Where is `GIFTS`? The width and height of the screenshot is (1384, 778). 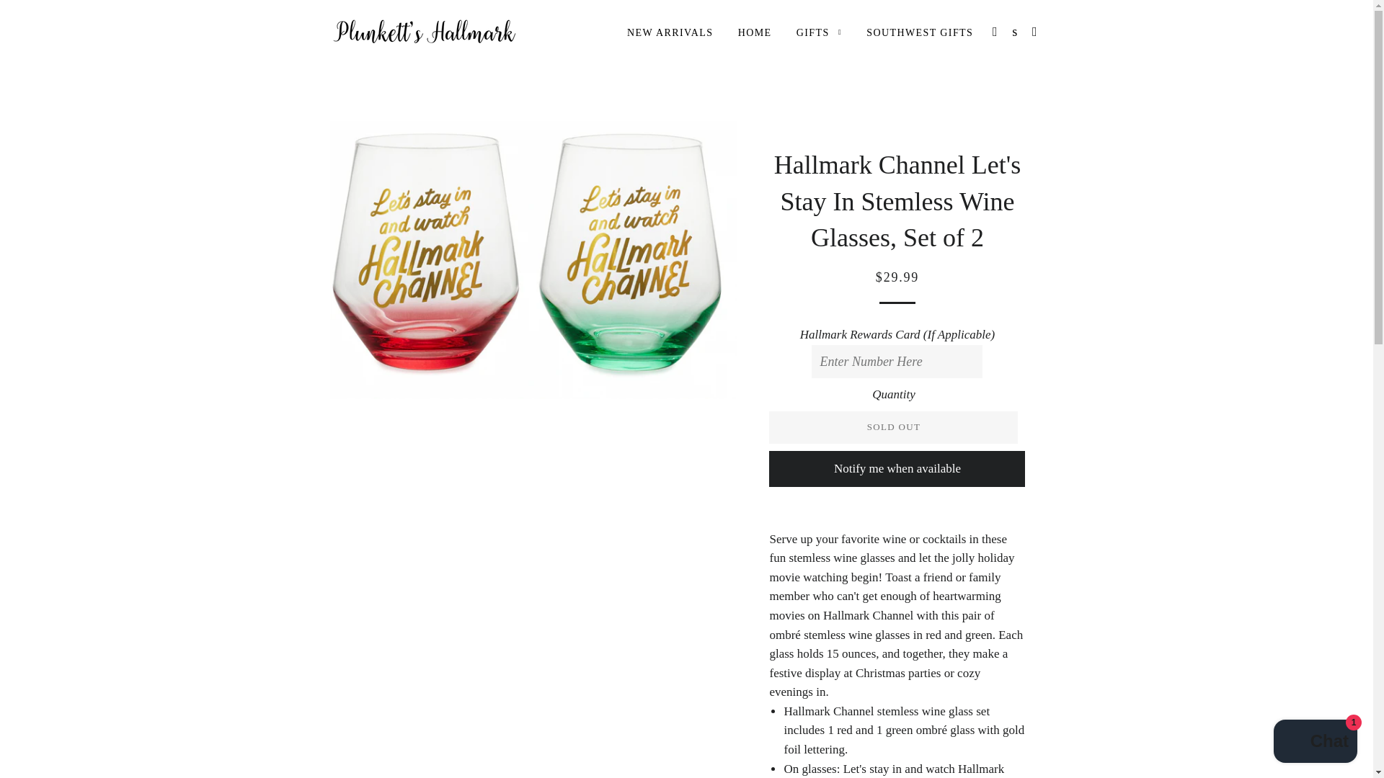
GIFTS is located at coordinates (819, 33).